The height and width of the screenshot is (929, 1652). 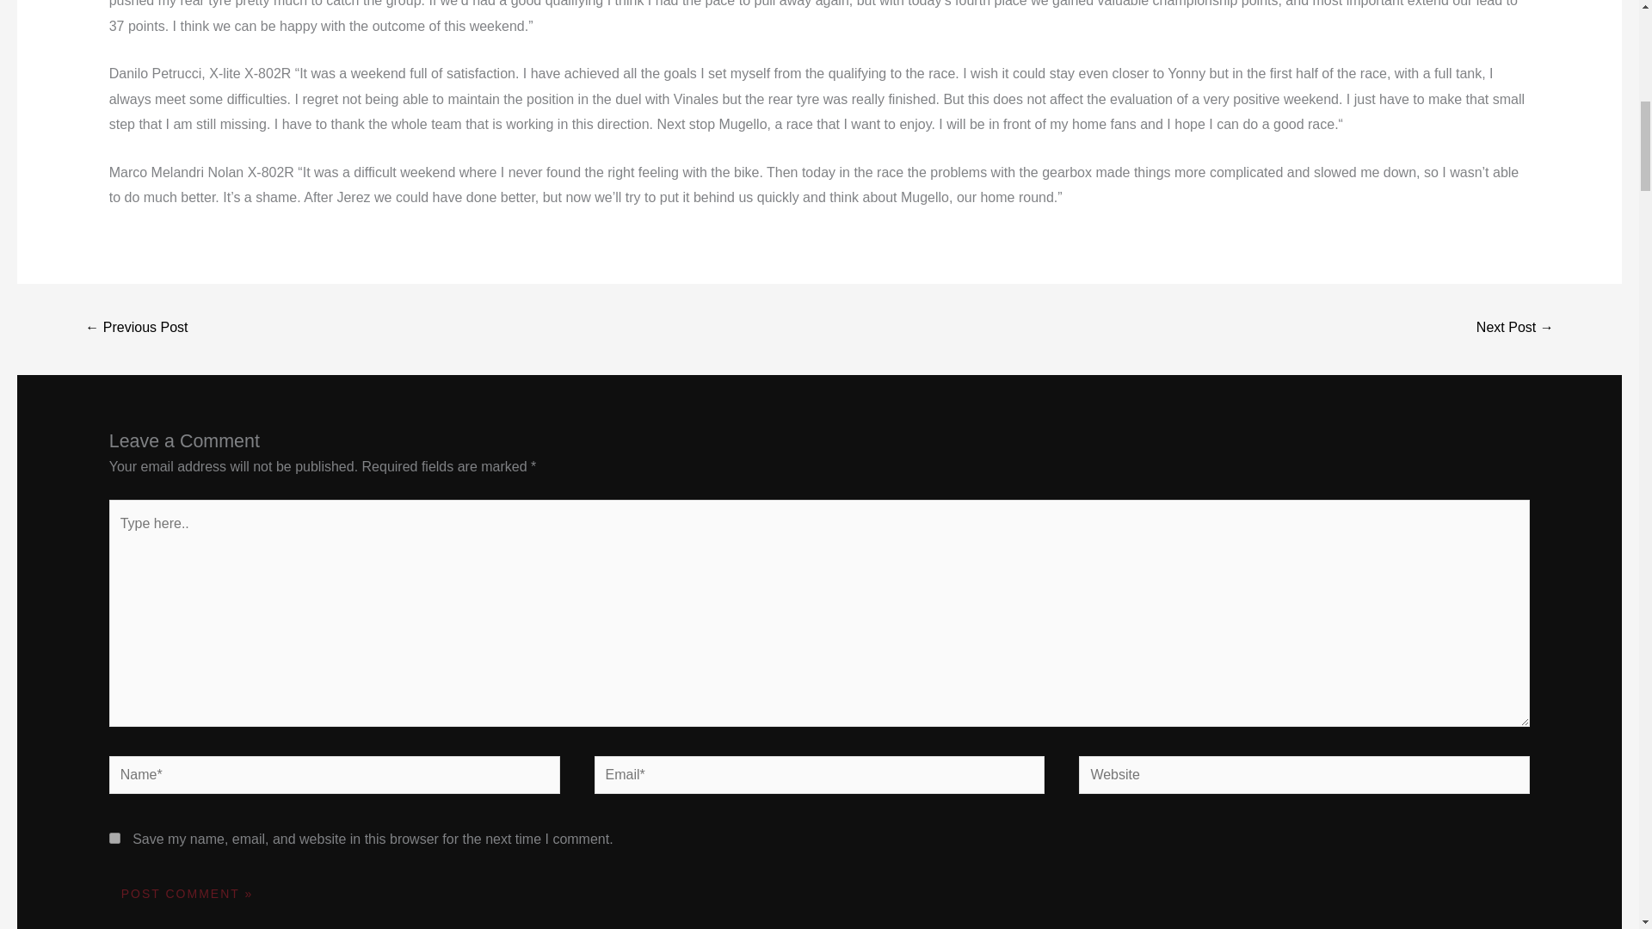 What do you see at coordinates (1514, 329) in the screenshot?
I see `Donington SBK: Podium once again for Chaz Davies` at bounding box center [1514, 329].